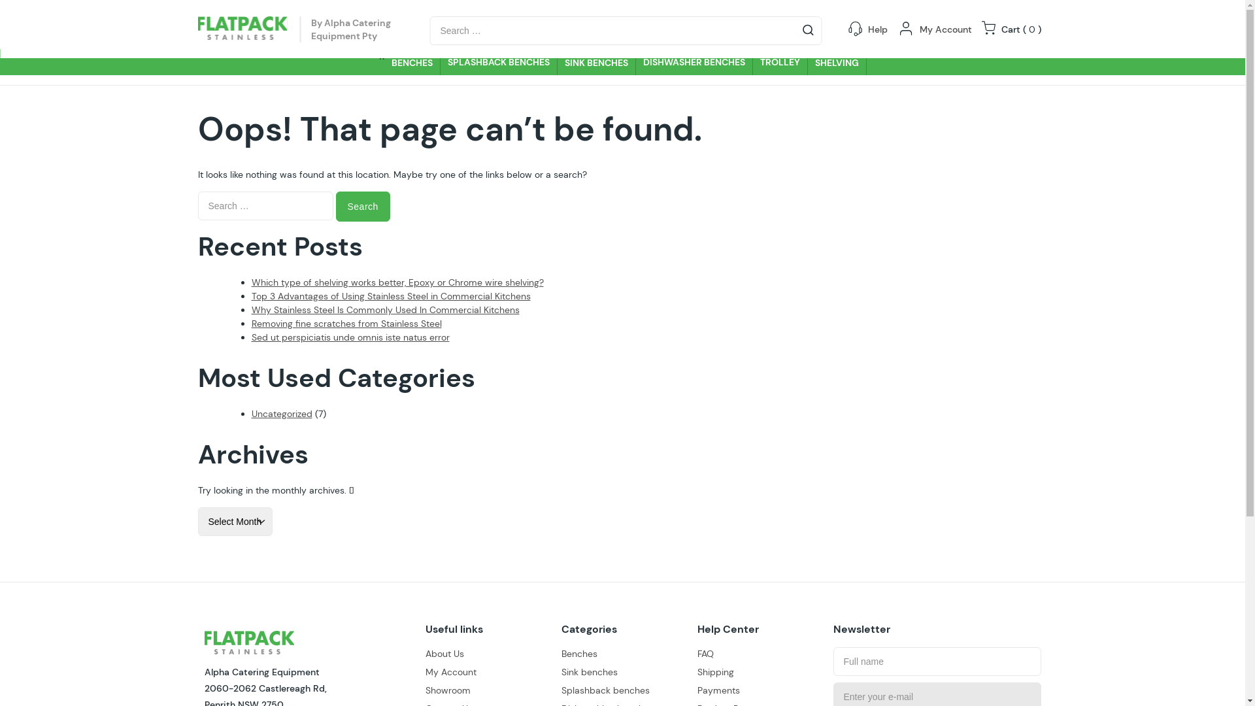 This screenshot has height=706, width=1255. I want to click on SPLASHBACK BENCHES, so click(499, 62).